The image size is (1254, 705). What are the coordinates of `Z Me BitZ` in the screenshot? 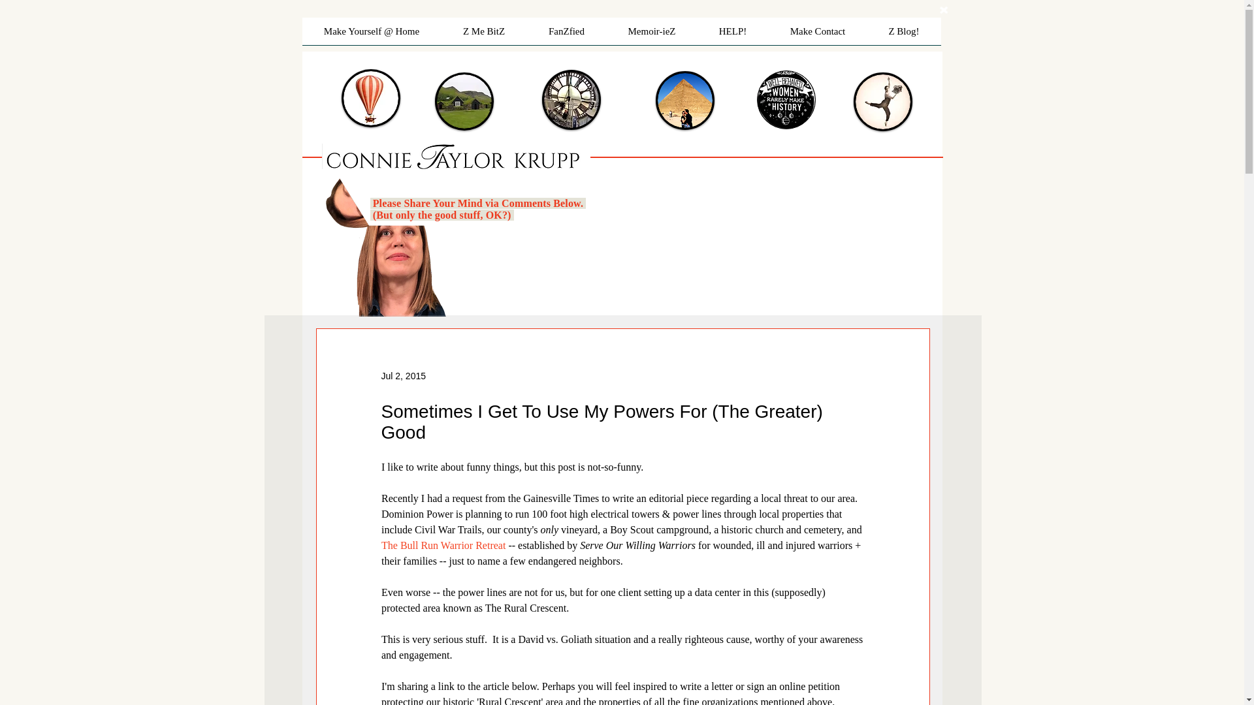 It's located at (483, 35).